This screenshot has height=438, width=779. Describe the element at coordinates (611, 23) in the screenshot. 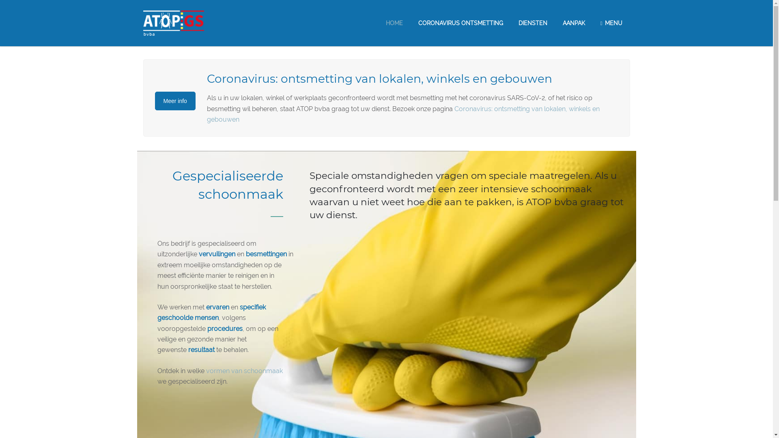

I see `MENU` at that location.